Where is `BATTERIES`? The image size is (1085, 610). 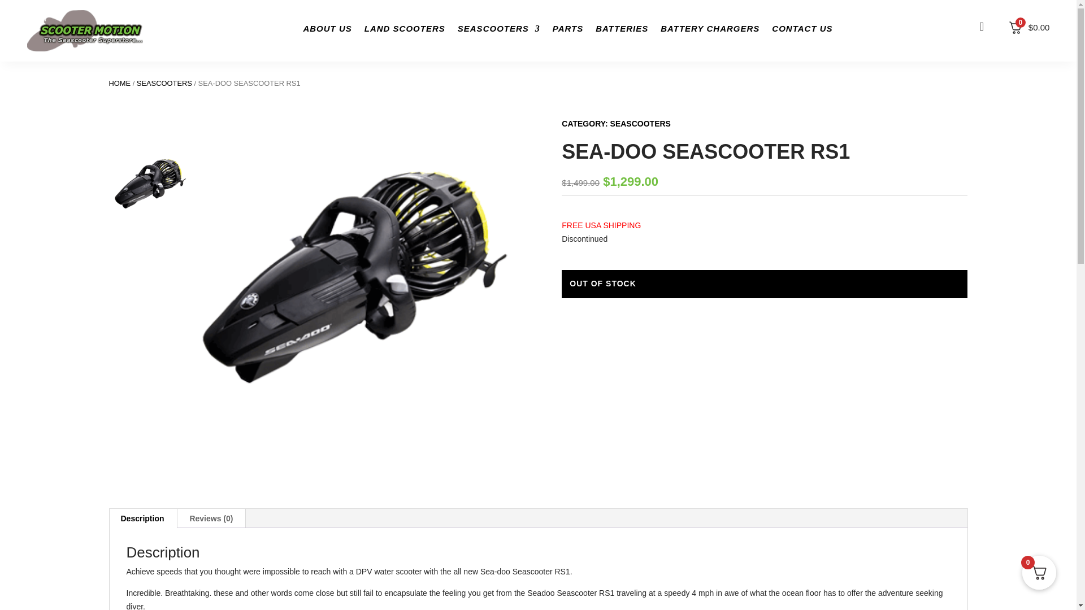 BATTERIES is located at coordinates (622, 30).